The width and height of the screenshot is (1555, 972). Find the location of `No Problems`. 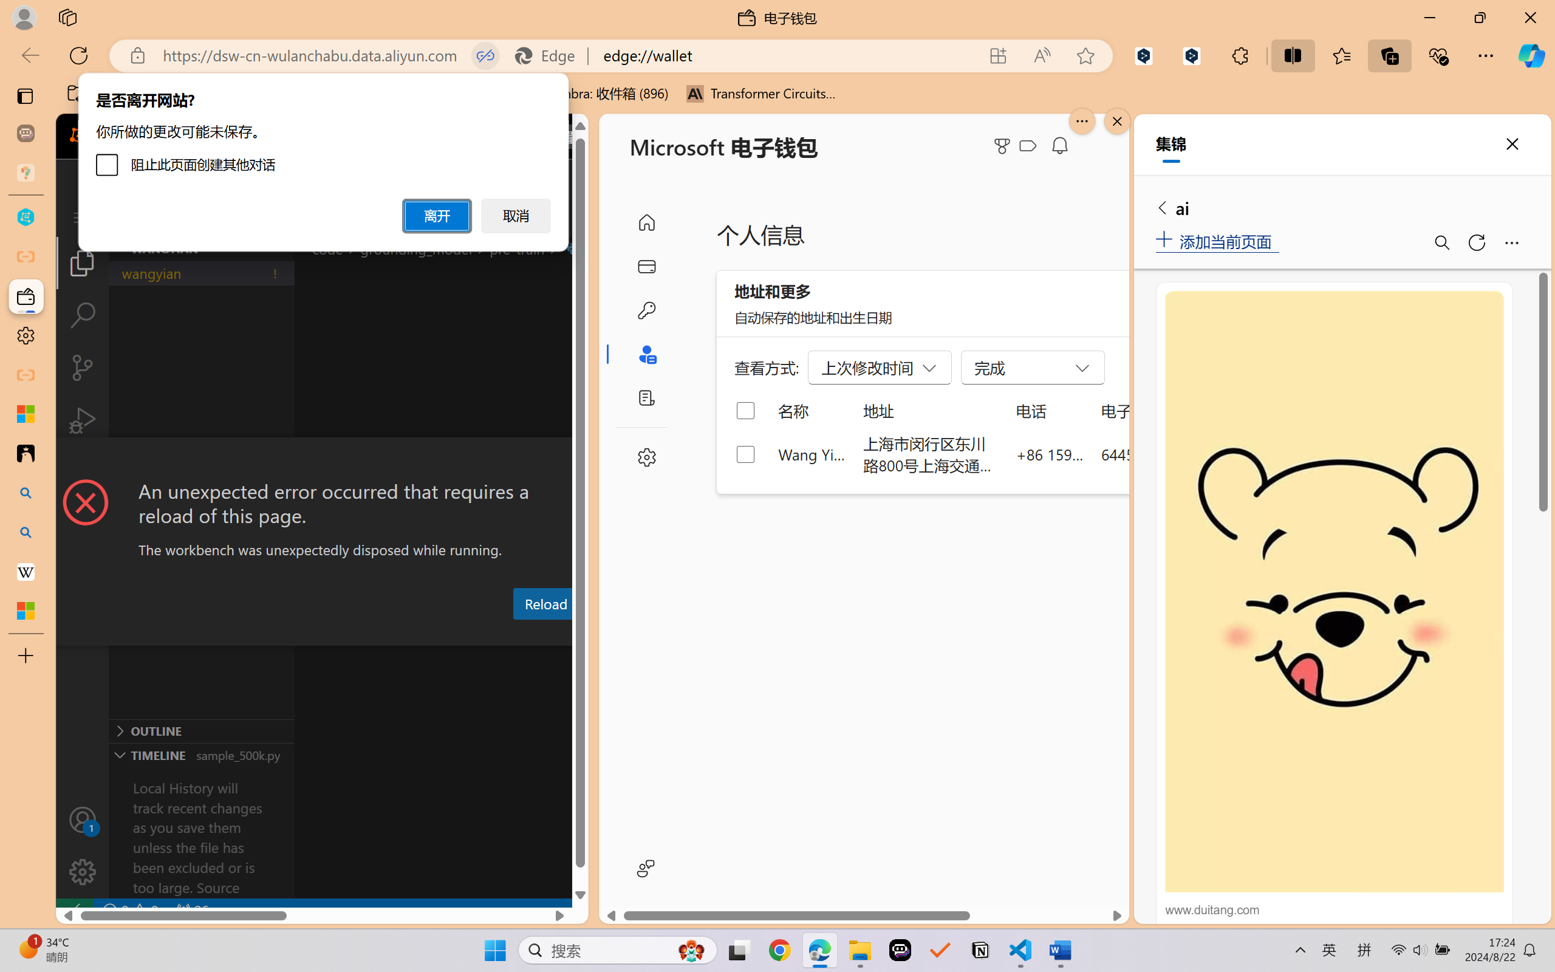

No Problems is located at coordinates (129, 910).